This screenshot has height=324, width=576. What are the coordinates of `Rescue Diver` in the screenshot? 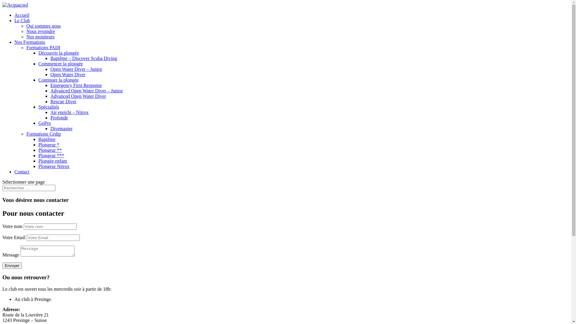 It's located at (64, 101).